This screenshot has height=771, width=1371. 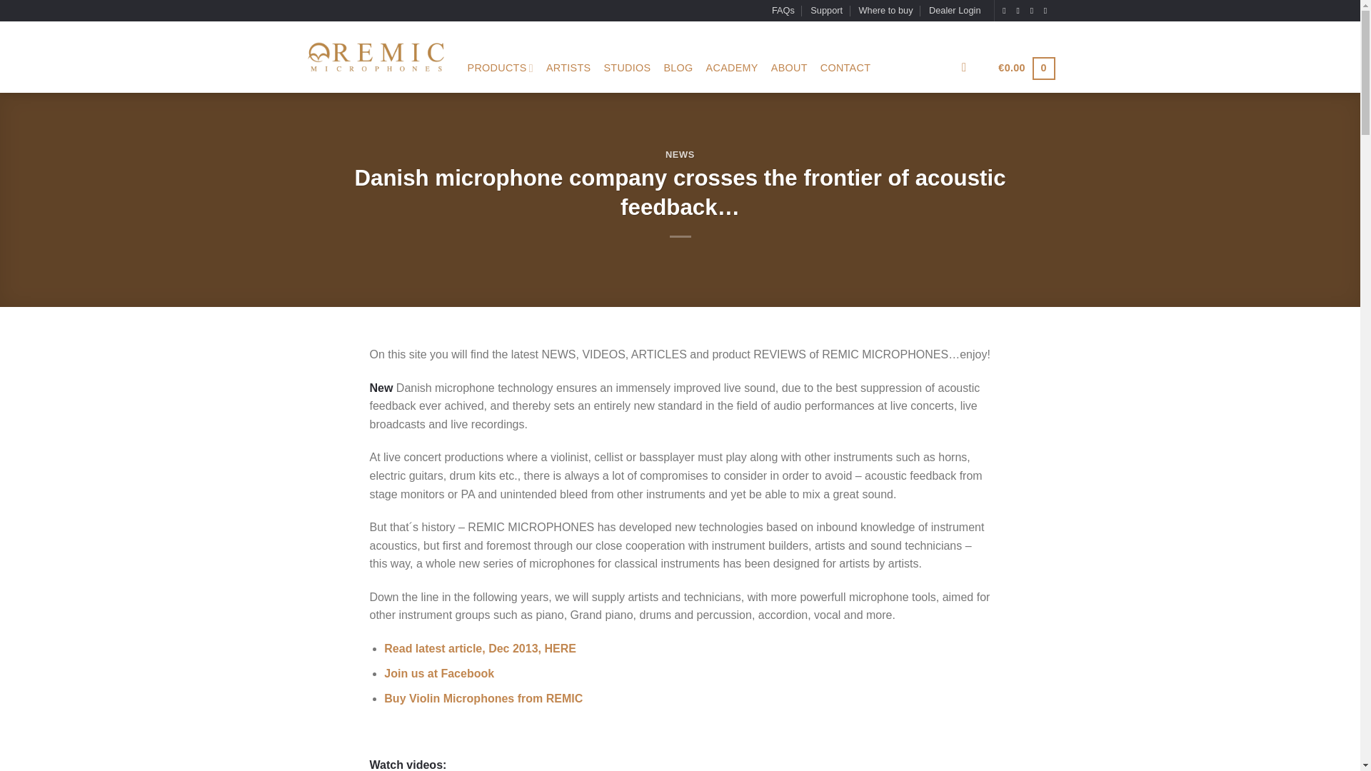 What do you see at coordinates (500, 67) in the screenshot?
I see `PRODUCTS` at bounding box center [500, 67].